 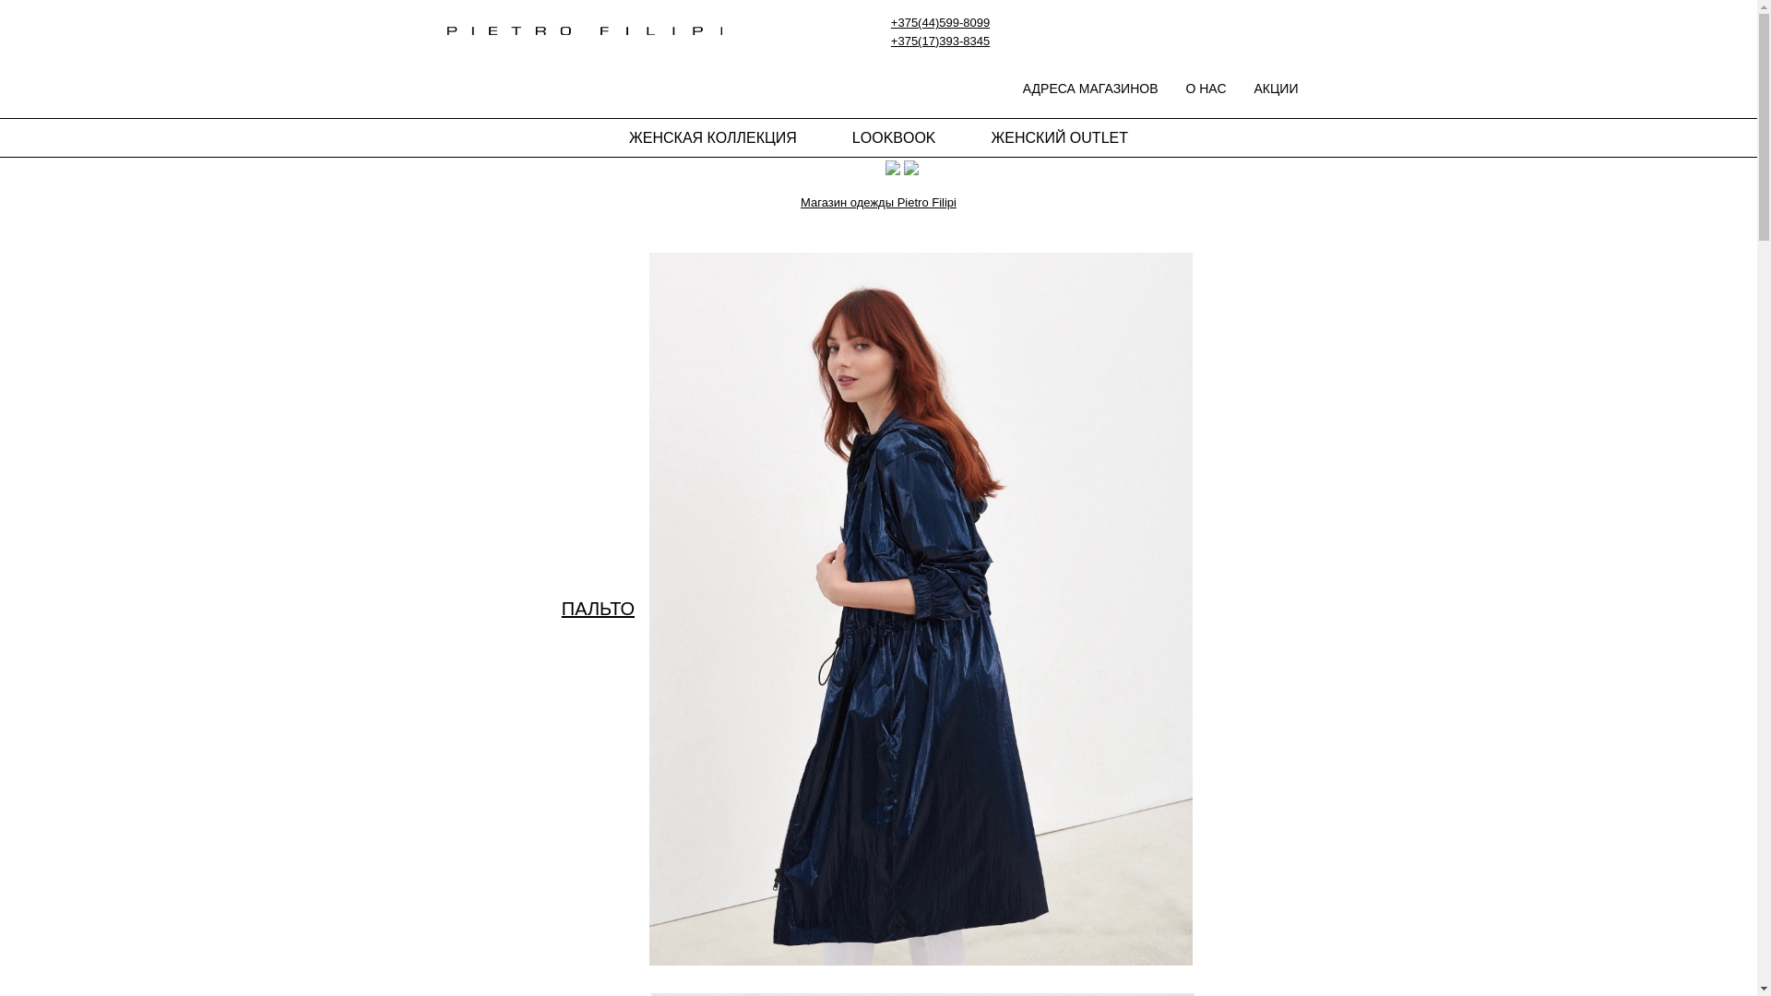 What do you see at coordinates (895, 138) in the screenshot?
I see `LOOKBOOK` at bounding box center [895, 138].